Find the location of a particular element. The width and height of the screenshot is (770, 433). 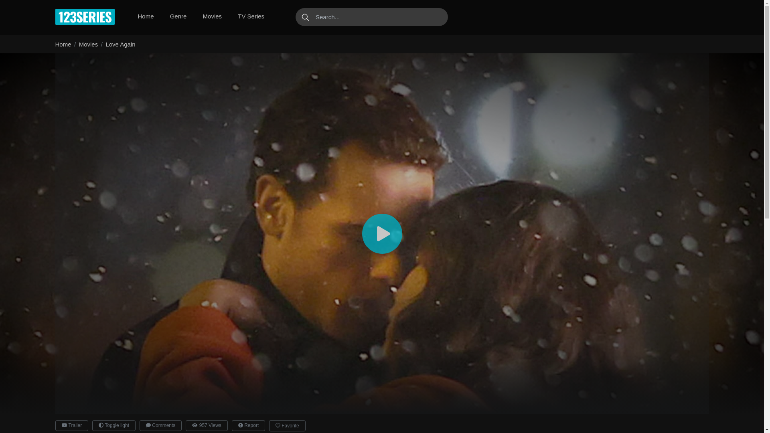

Movies is located at coordinates (213, 17).